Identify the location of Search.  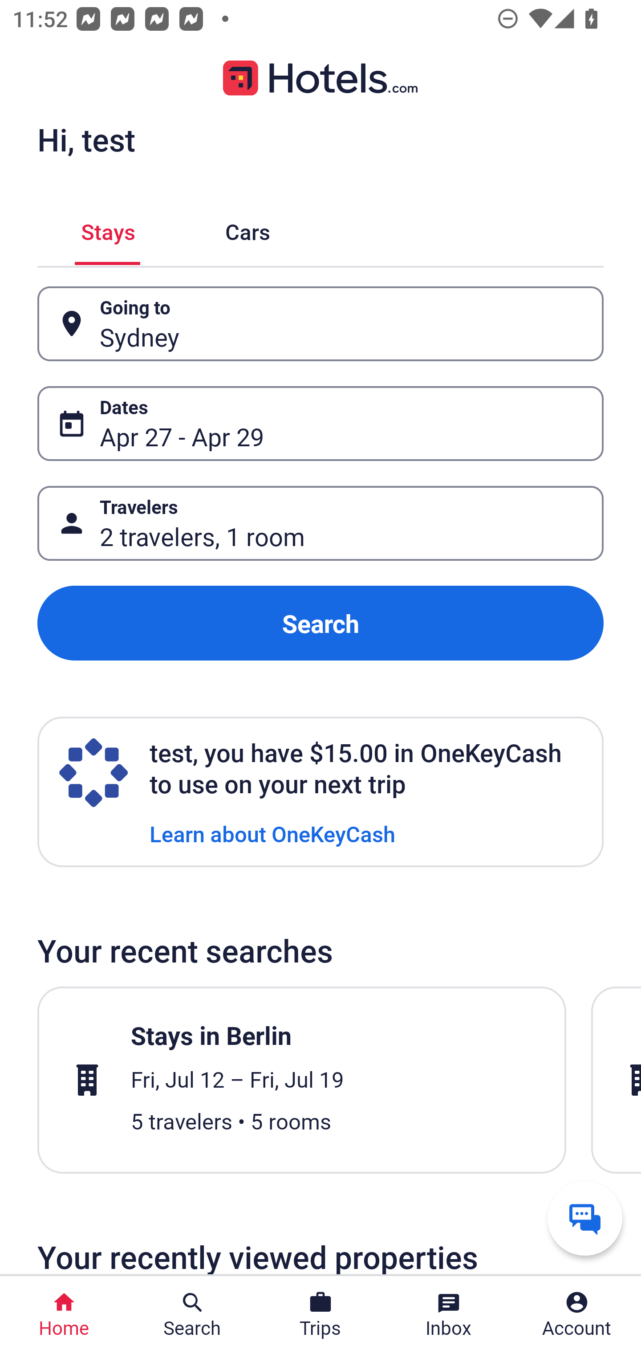
(320, 624).